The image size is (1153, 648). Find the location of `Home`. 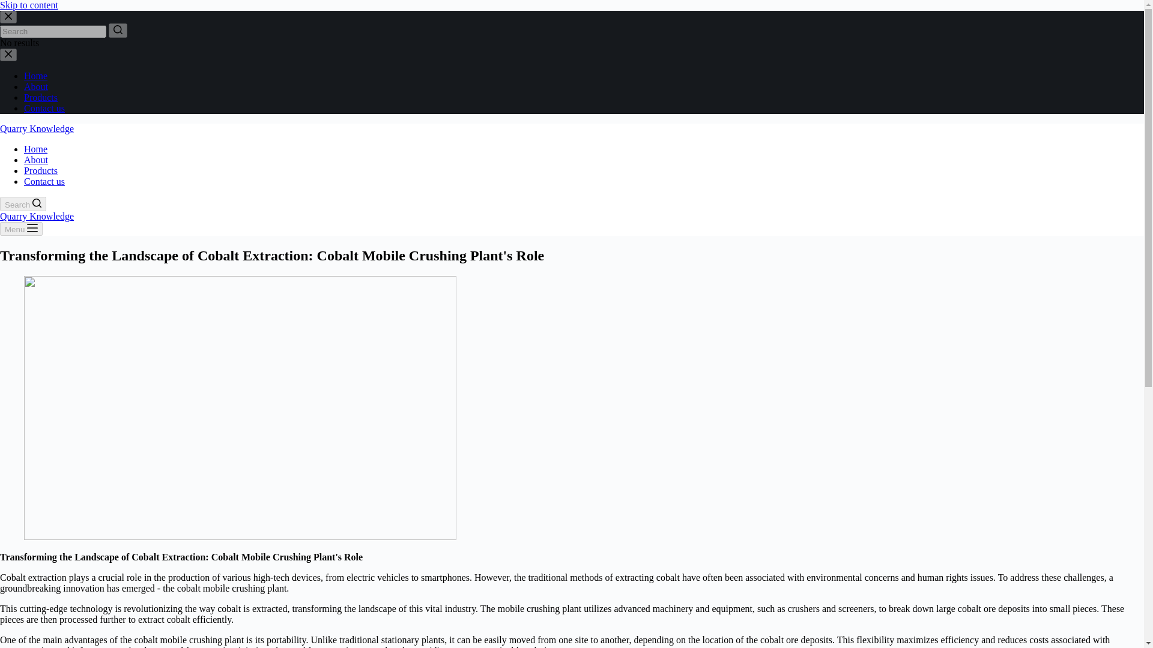

Home is located at coordinates (35, 149).